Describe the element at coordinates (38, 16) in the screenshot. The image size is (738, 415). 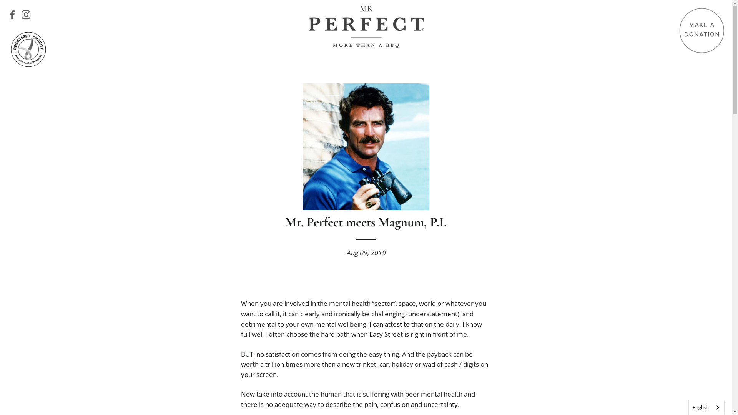
I see `Mr Perfect - Mental Health&#39;s Mate on LinkedIn` at that location.